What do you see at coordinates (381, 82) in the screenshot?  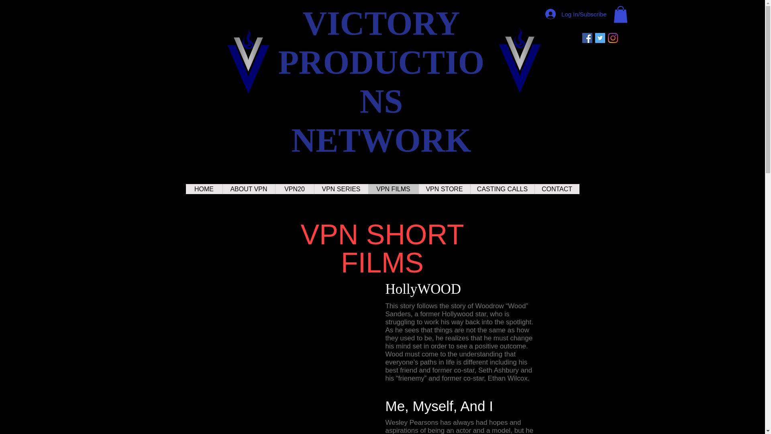 I see `VICTORY PRODUCTIONS NETWORK` at bounding box center [381, 82].